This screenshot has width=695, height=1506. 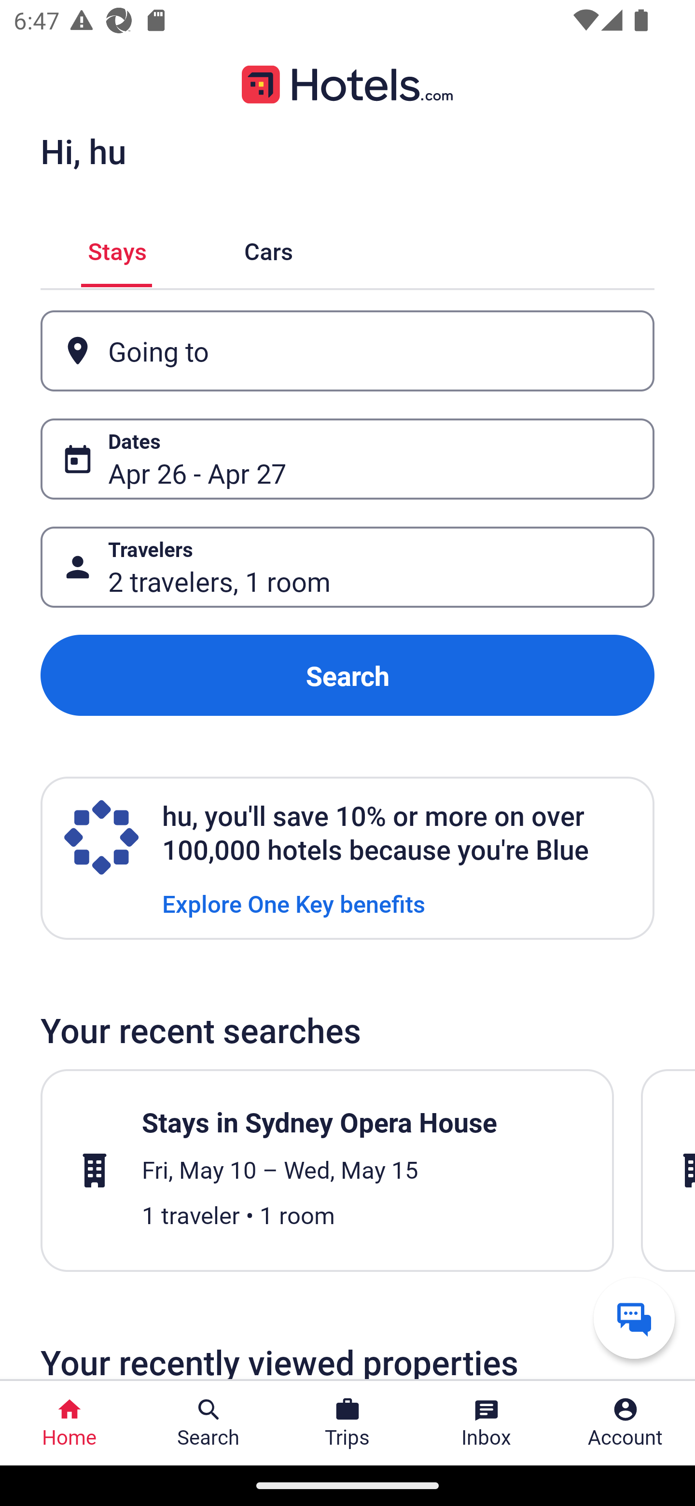 What do you see at coordinates (83, 151) in the screenshot?
I see `Hi, hu` at bounding box center [83, 151].